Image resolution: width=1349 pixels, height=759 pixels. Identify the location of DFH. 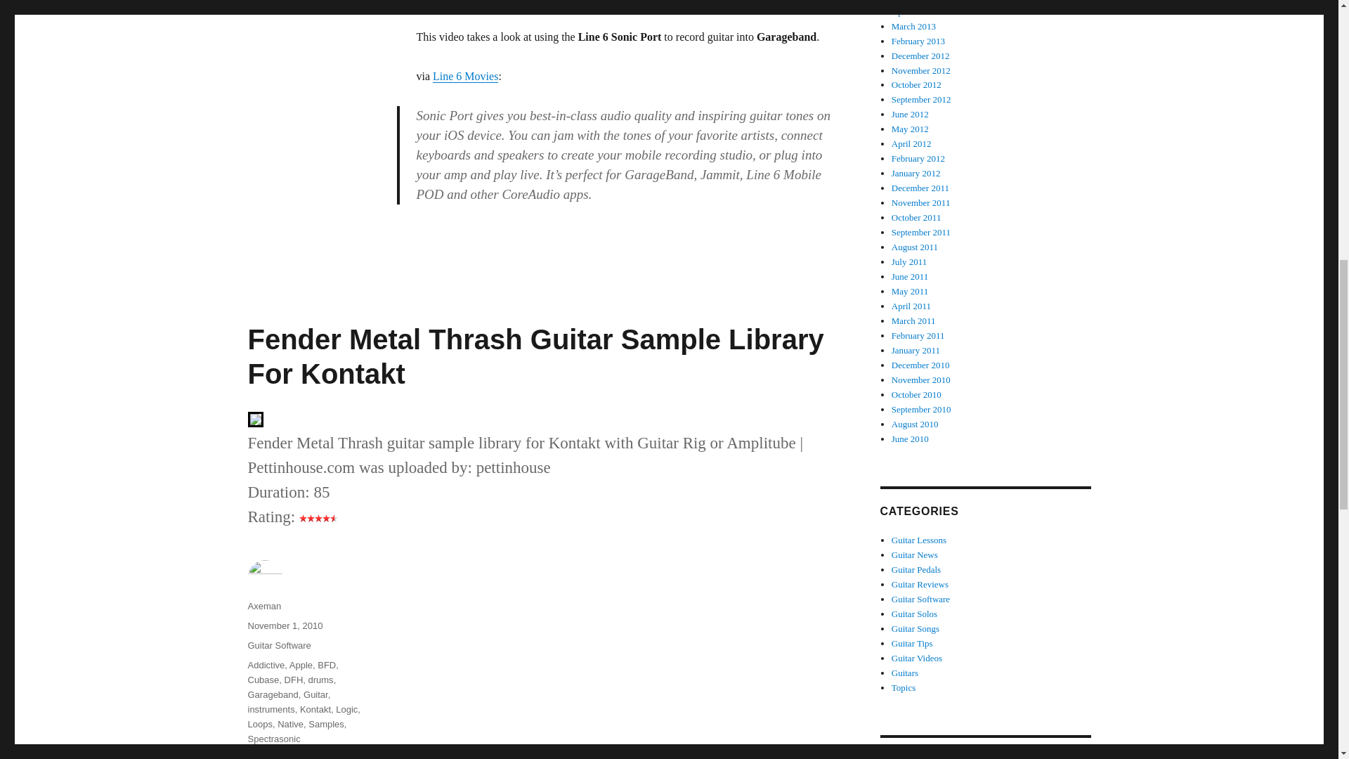
(294, 680).